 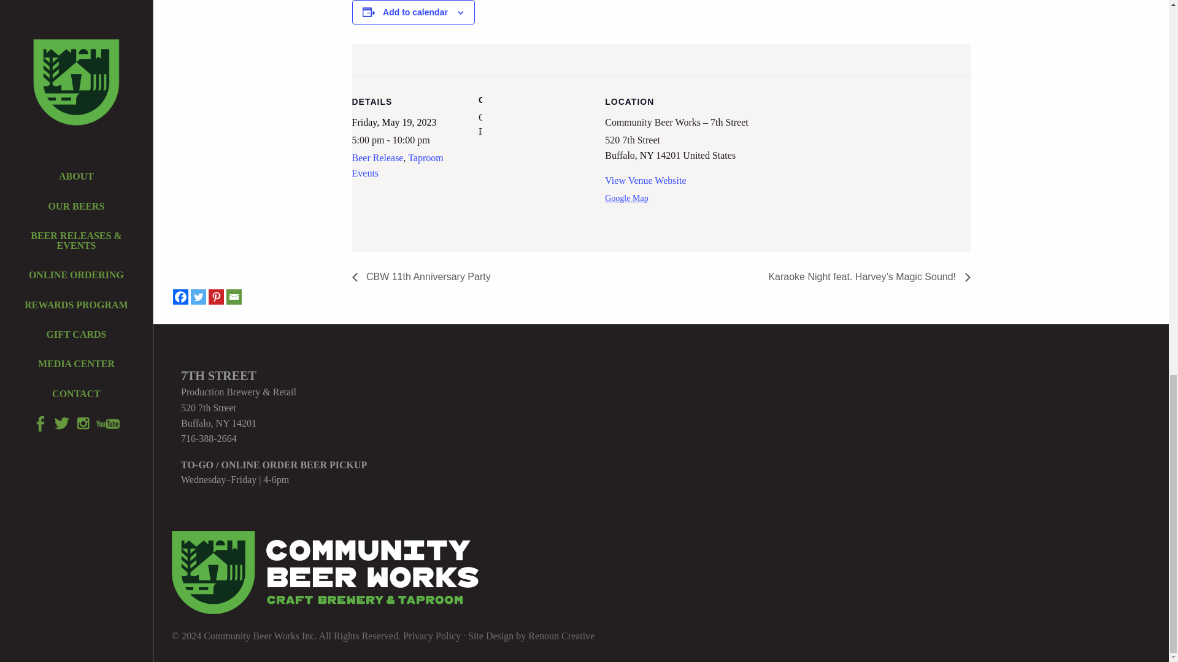 What do you see at coordinates (395, 123) in the screenshot?
I see `2023-05-19` at bounding box center [395, 123].